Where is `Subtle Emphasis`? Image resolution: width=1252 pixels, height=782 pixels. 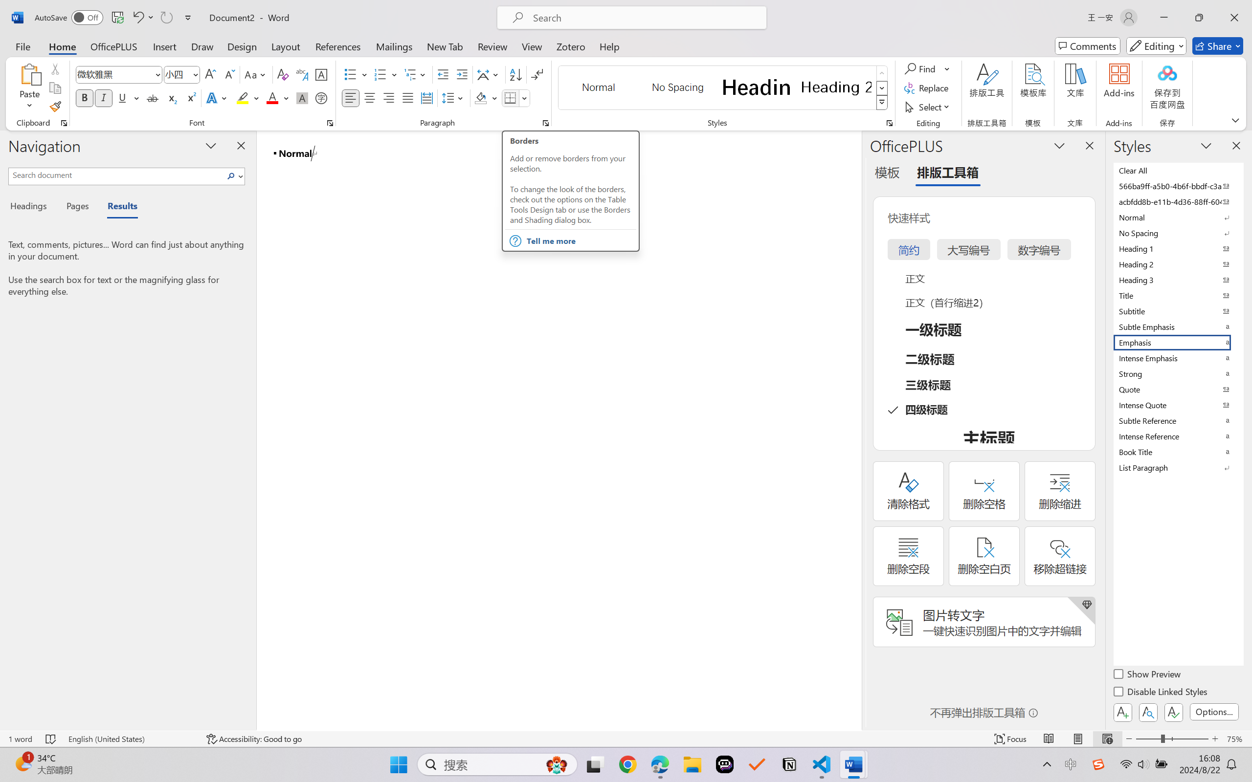
Subtle Emphasis is located at coordinates (1178, 326).